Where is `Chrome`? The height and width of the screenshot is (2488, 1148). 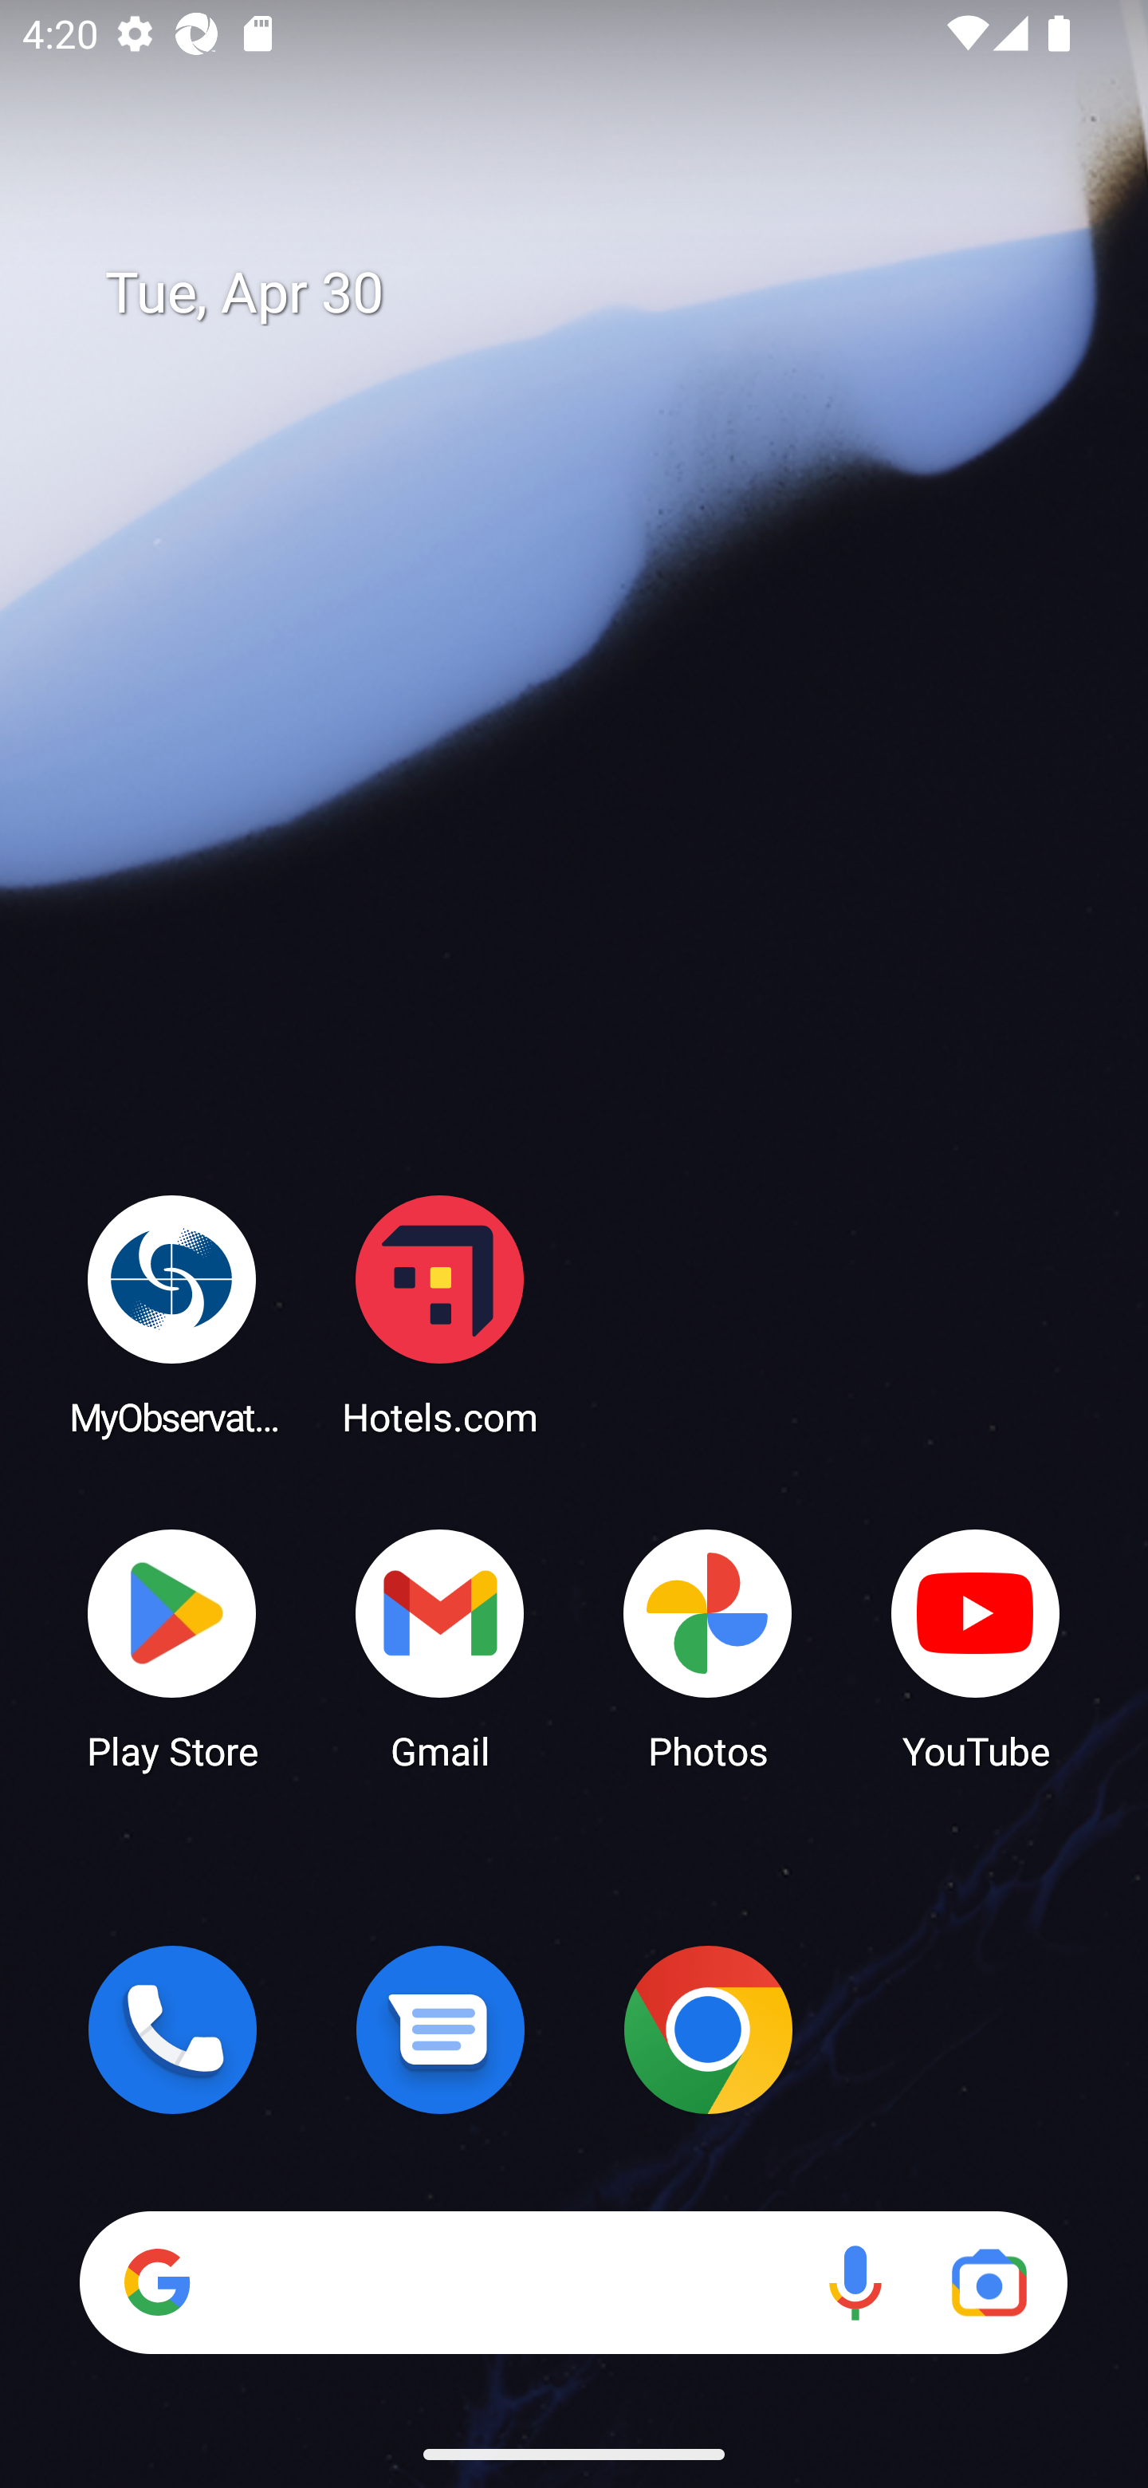
Chrome is located at coordinates (708, 2029).